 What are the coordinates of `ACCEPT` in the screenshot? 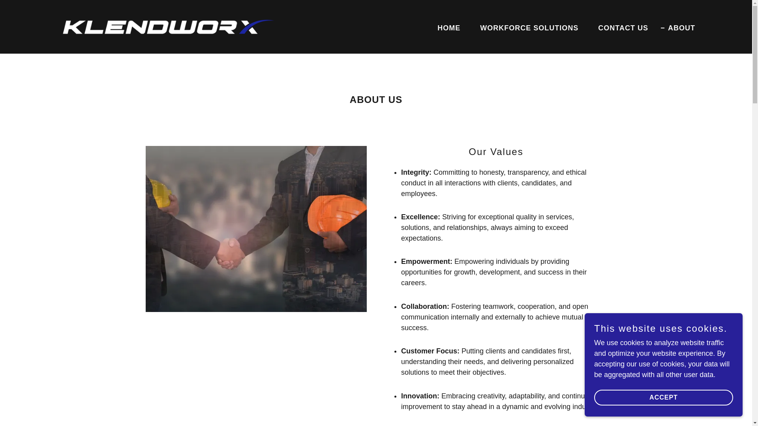 It's located at (663, 398).